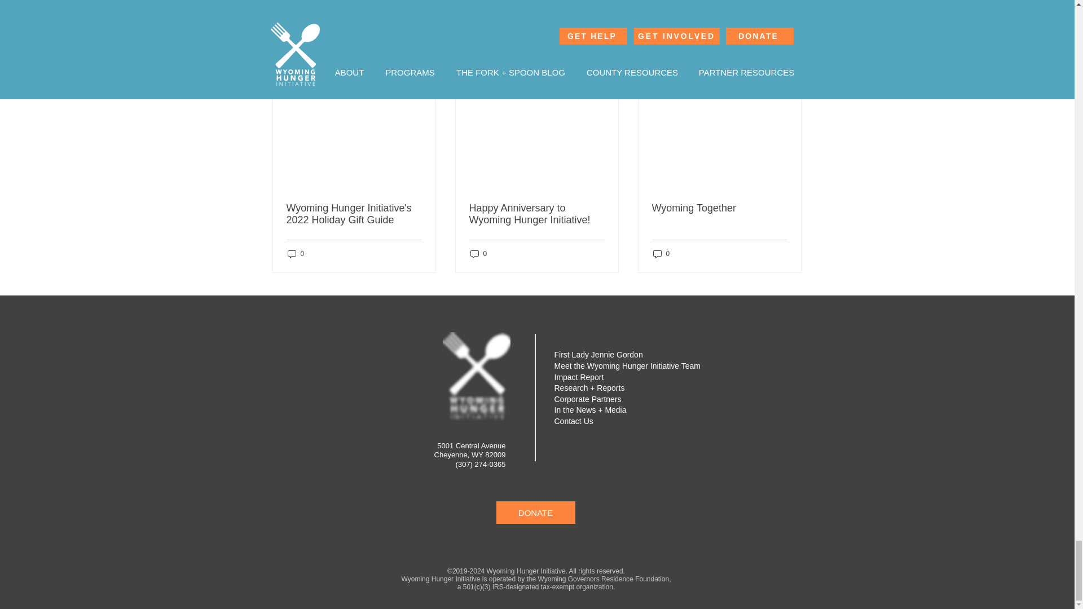 The image size is (1083, 609). Describe the element at coordinates (637, 5) in the screenshot. I see `Anti-Hunger Warriors` at that location.